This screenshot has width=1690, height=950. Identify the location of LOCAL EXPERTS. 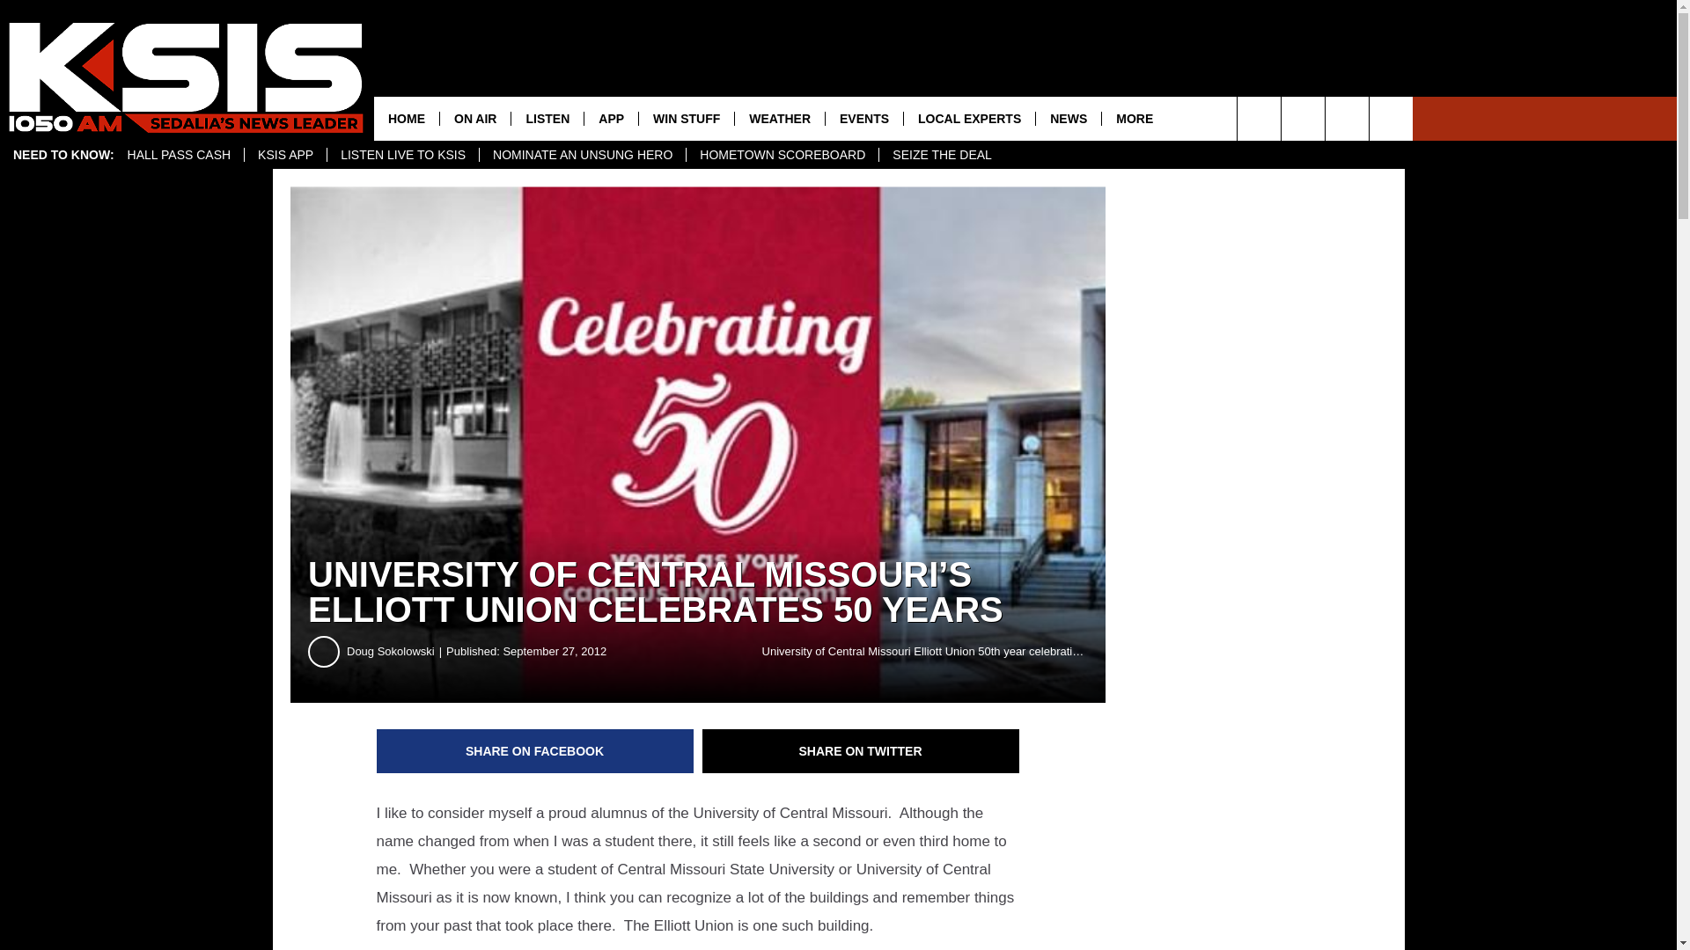
(968, 118).